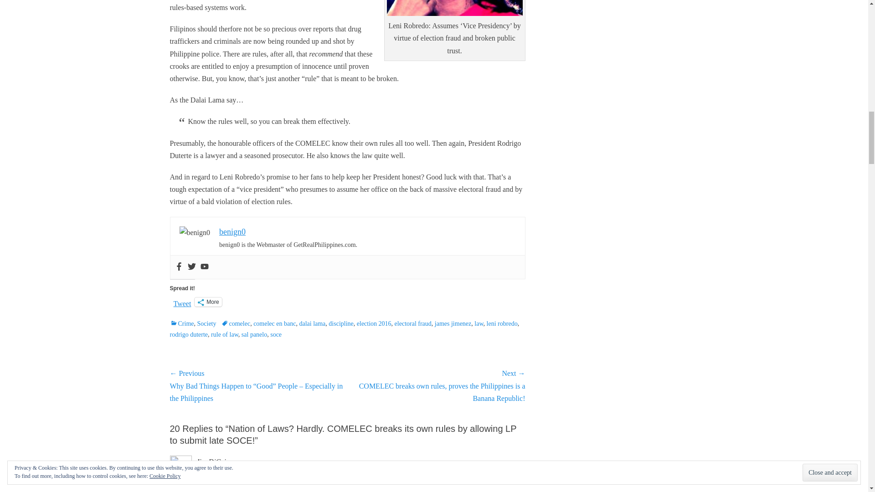 The height and width of the screenshot is (492, 875). What do you see at coordinates (341, 323) in the screenshot?
I see `discipline` at bounding box center [341, 323].